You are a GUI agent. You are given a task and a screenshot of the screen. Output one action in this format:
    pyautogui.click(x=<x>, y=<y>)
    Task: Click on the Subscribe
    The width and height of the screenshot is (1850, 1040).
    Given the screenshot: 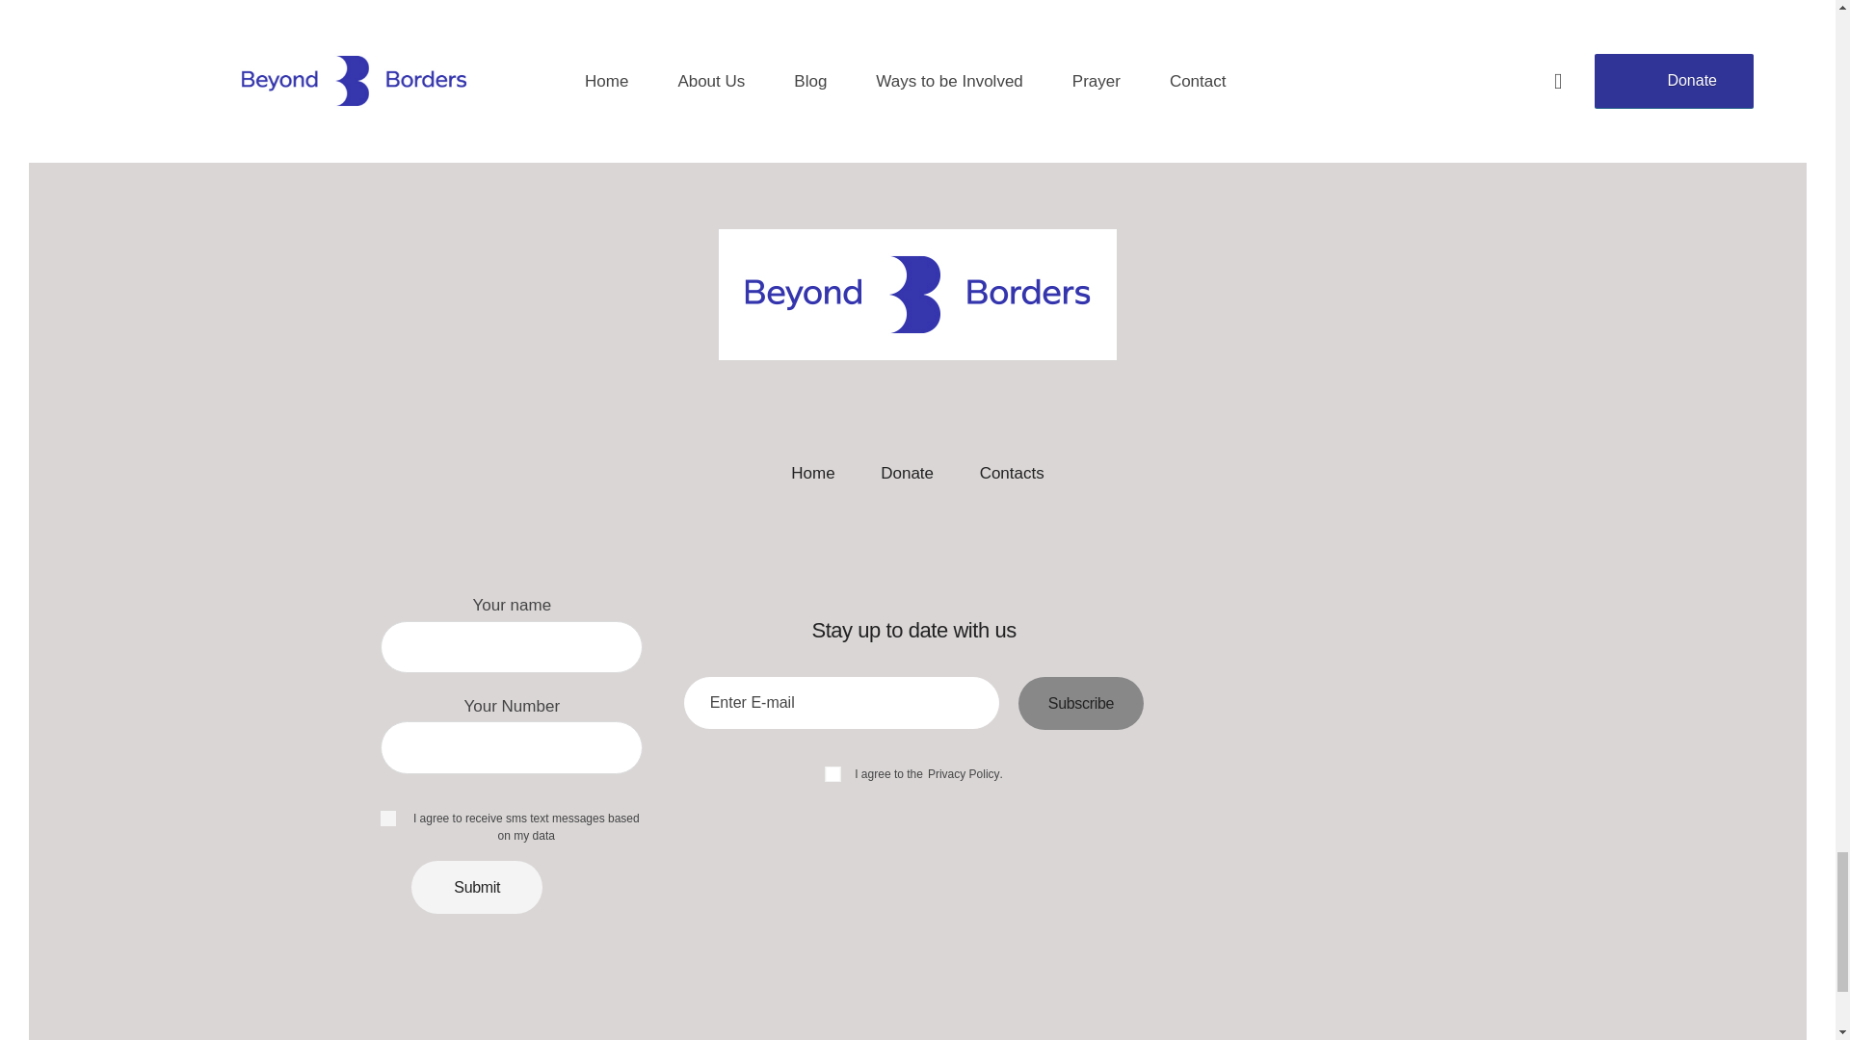 What is the action you would take?
    pyautogui.click(x=1081, y=703)
    